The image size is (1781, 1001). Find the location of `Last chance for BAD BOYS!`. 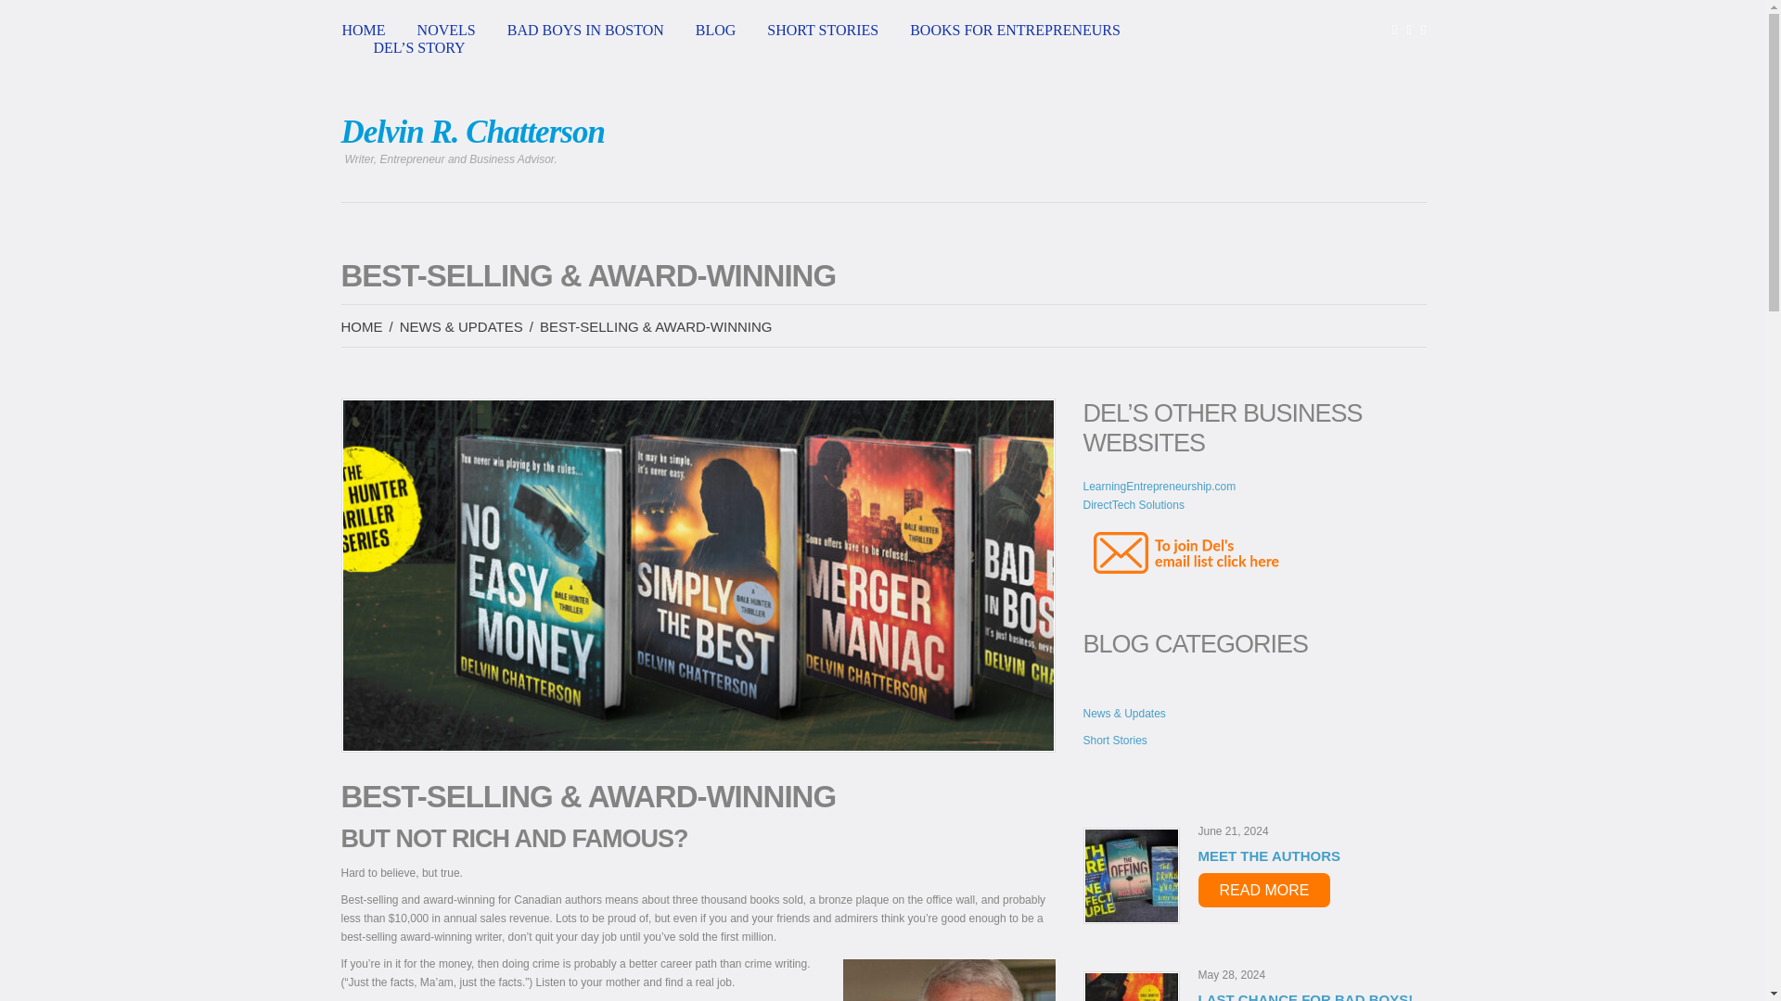

Last chance for BAD BOYS! is located at coordinates (1131, 986).